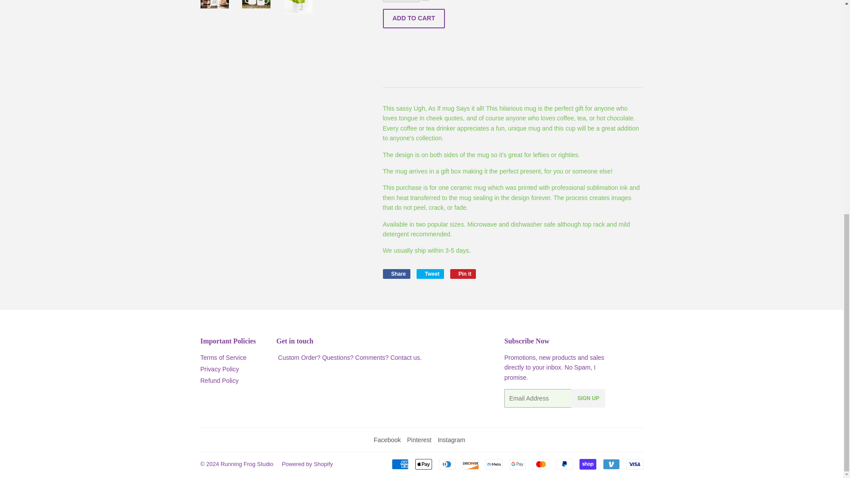 The image size is (850, 478). I want to click on Privacy Policy, so click(518, 464).